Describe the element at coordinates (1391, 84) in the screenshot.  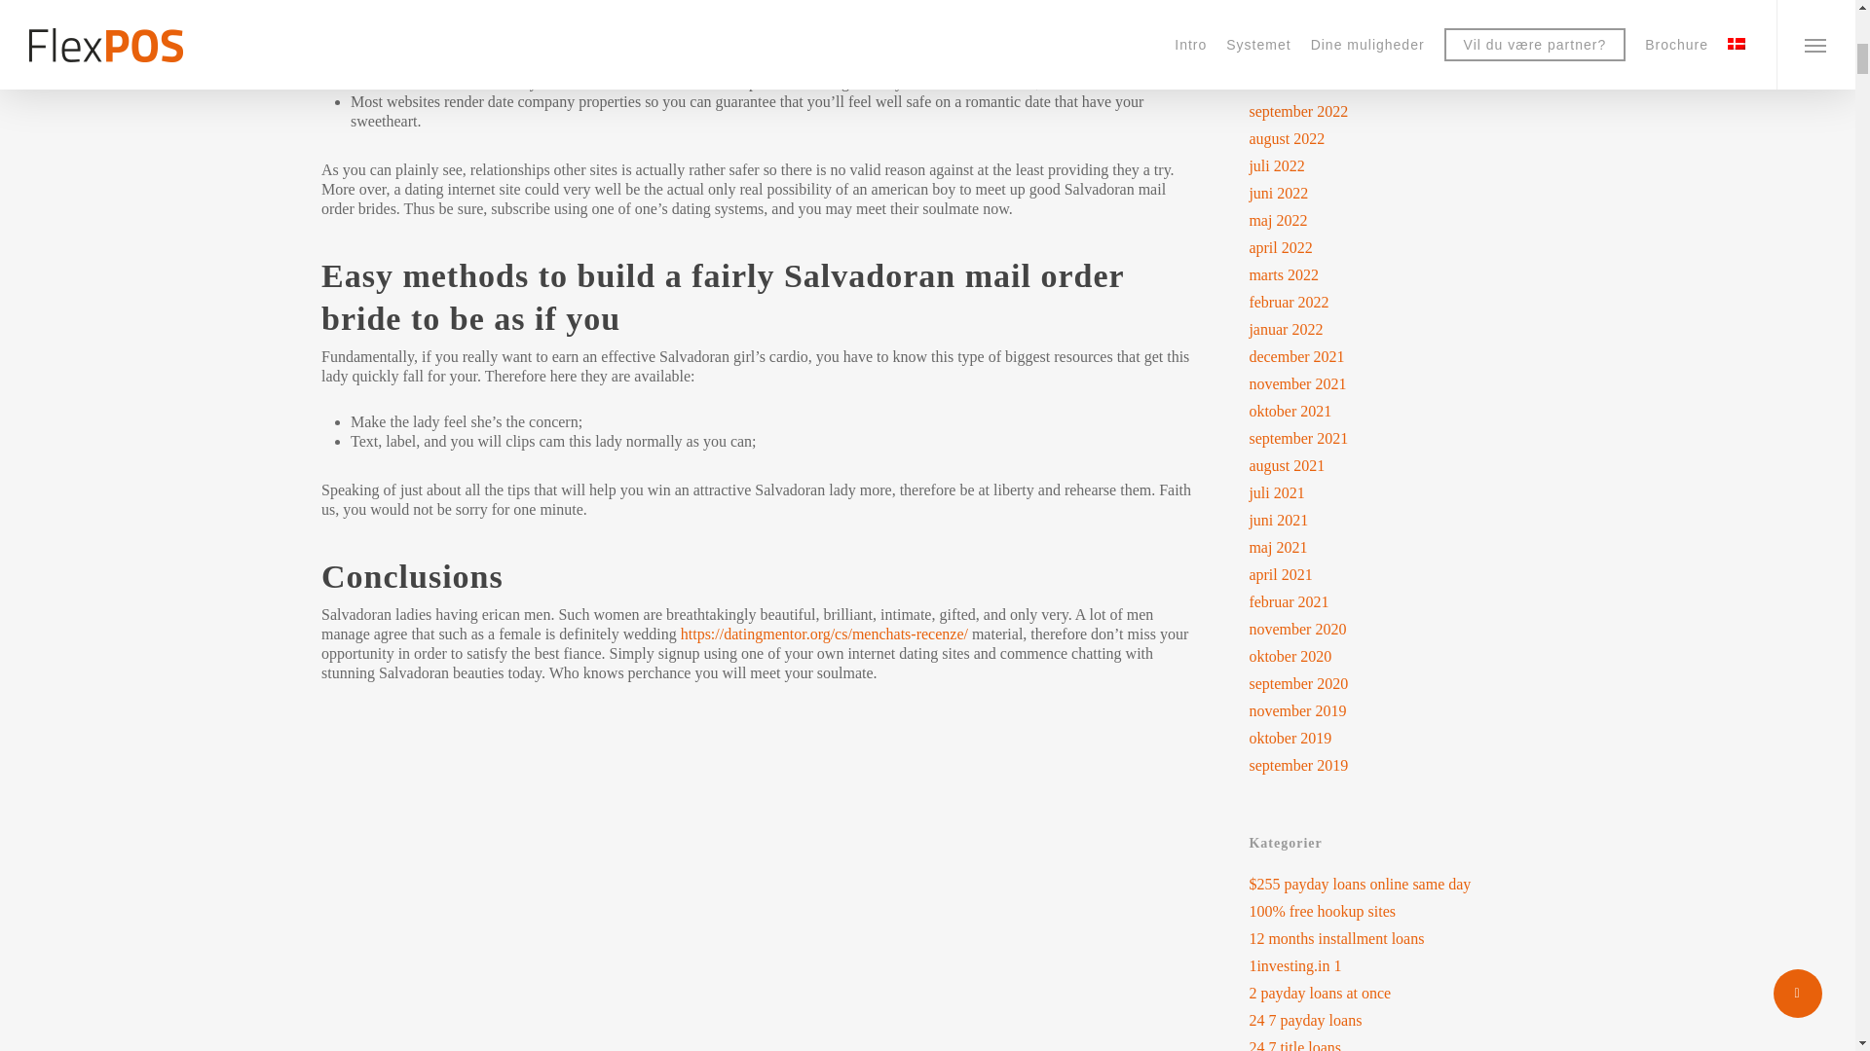
I see `oktober 2022` at that location.